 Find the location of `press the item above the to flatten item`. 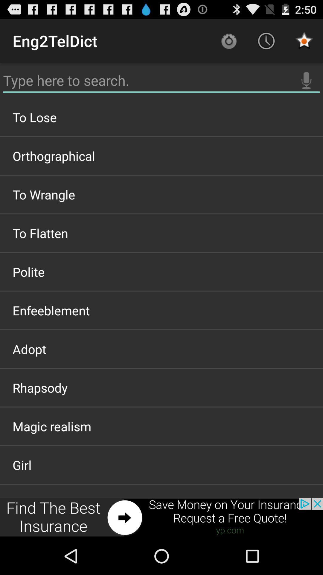

press the item above the to flatten item is located at coordinates (161, 194).